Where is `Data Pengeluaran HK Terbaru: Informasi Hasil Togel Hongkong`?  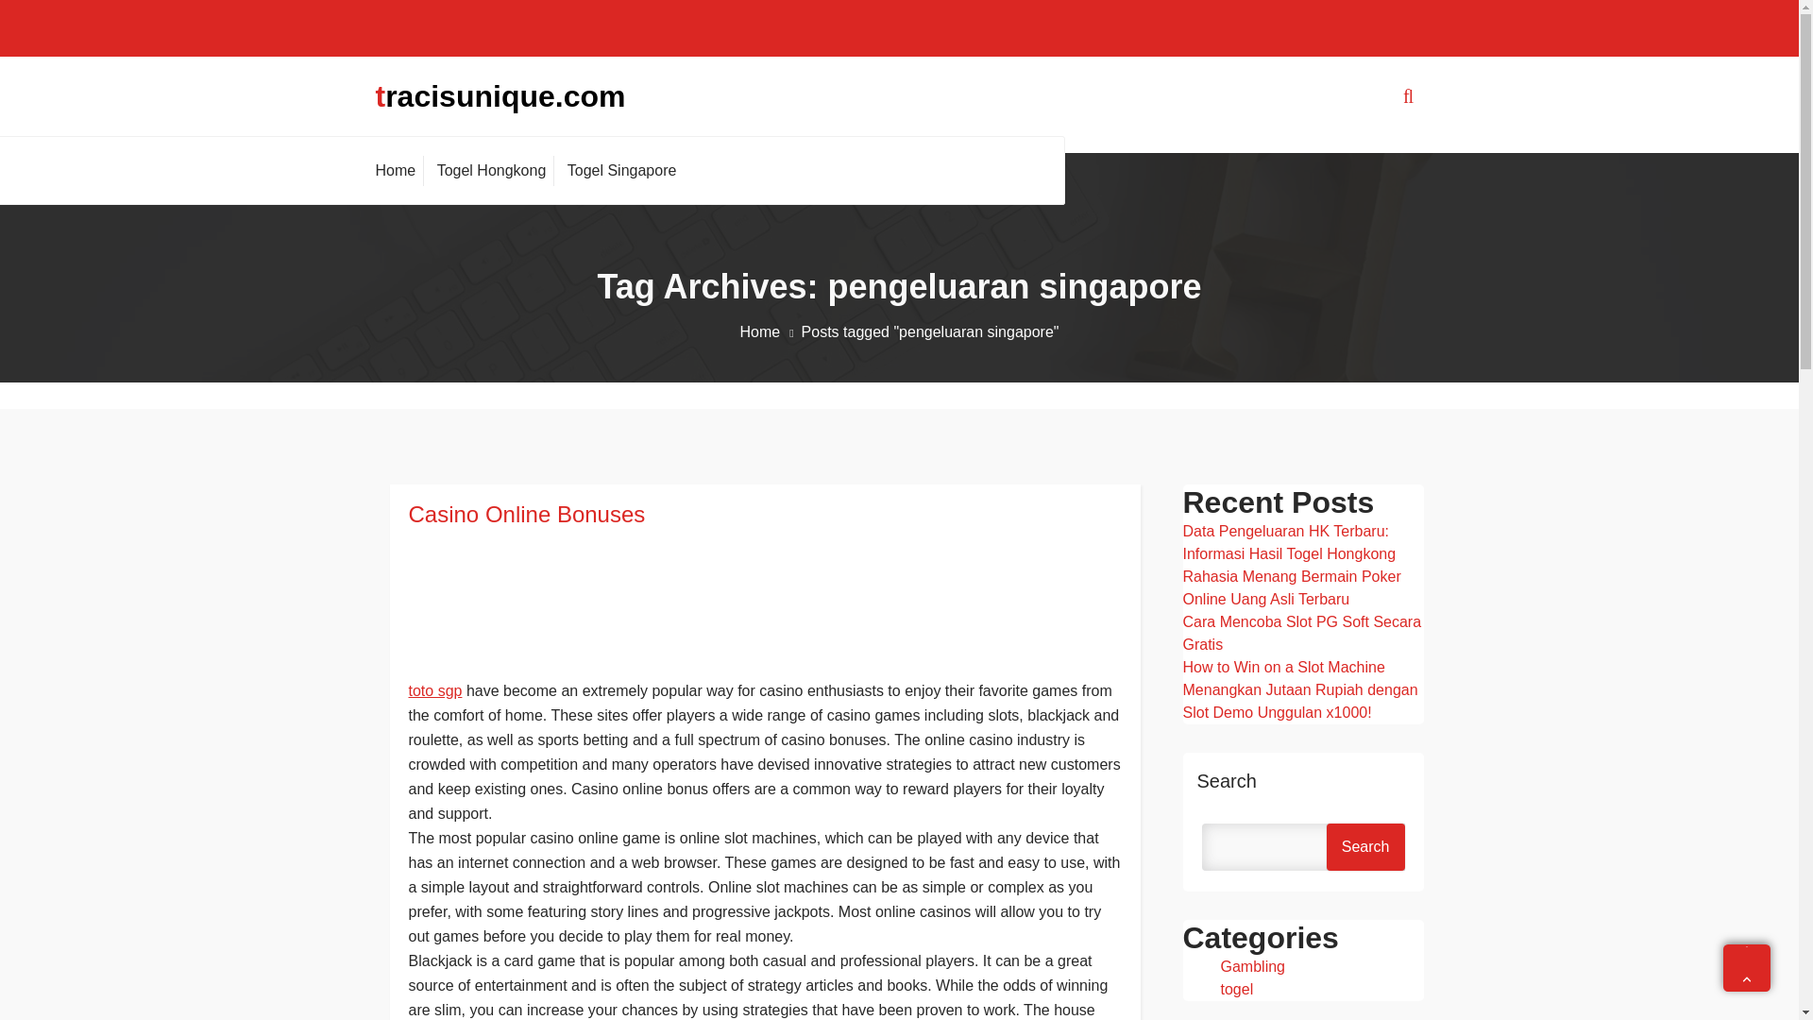 Data Pengeluaran HK Terbaru: Informasi Hasil Togel Hongkong is located at coordinates (1288, 542).